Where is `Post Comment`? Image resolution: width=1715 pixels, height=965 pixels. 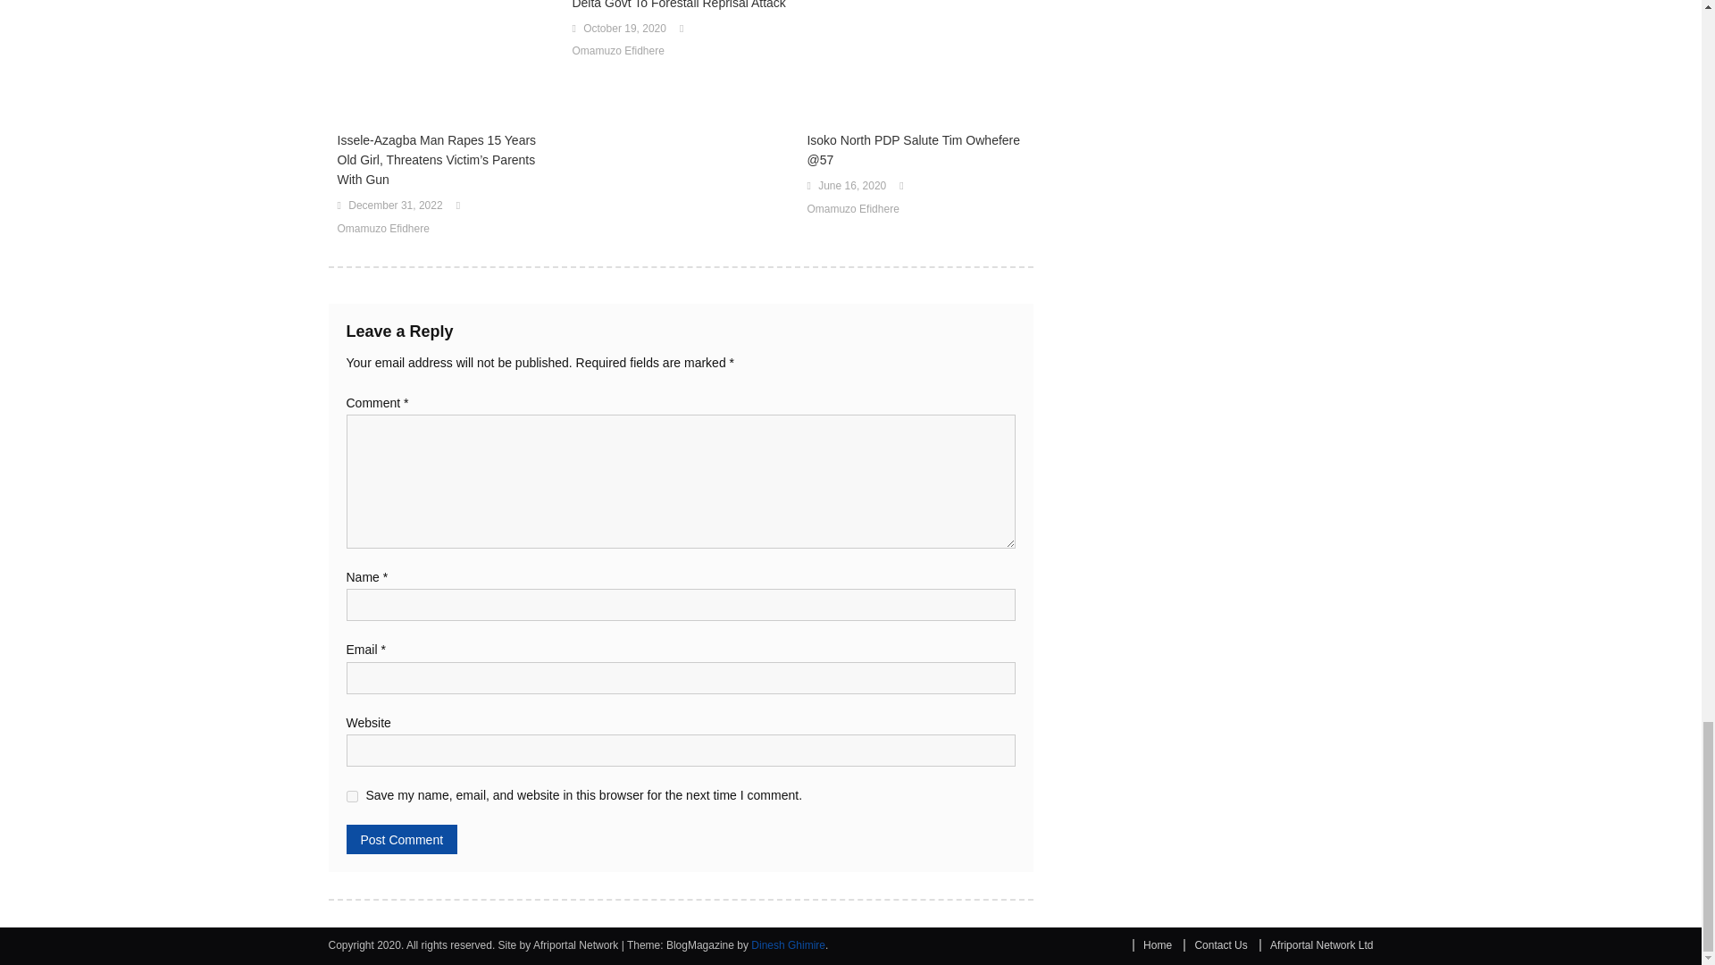
Post Comment is located at coordinates (402, 839).